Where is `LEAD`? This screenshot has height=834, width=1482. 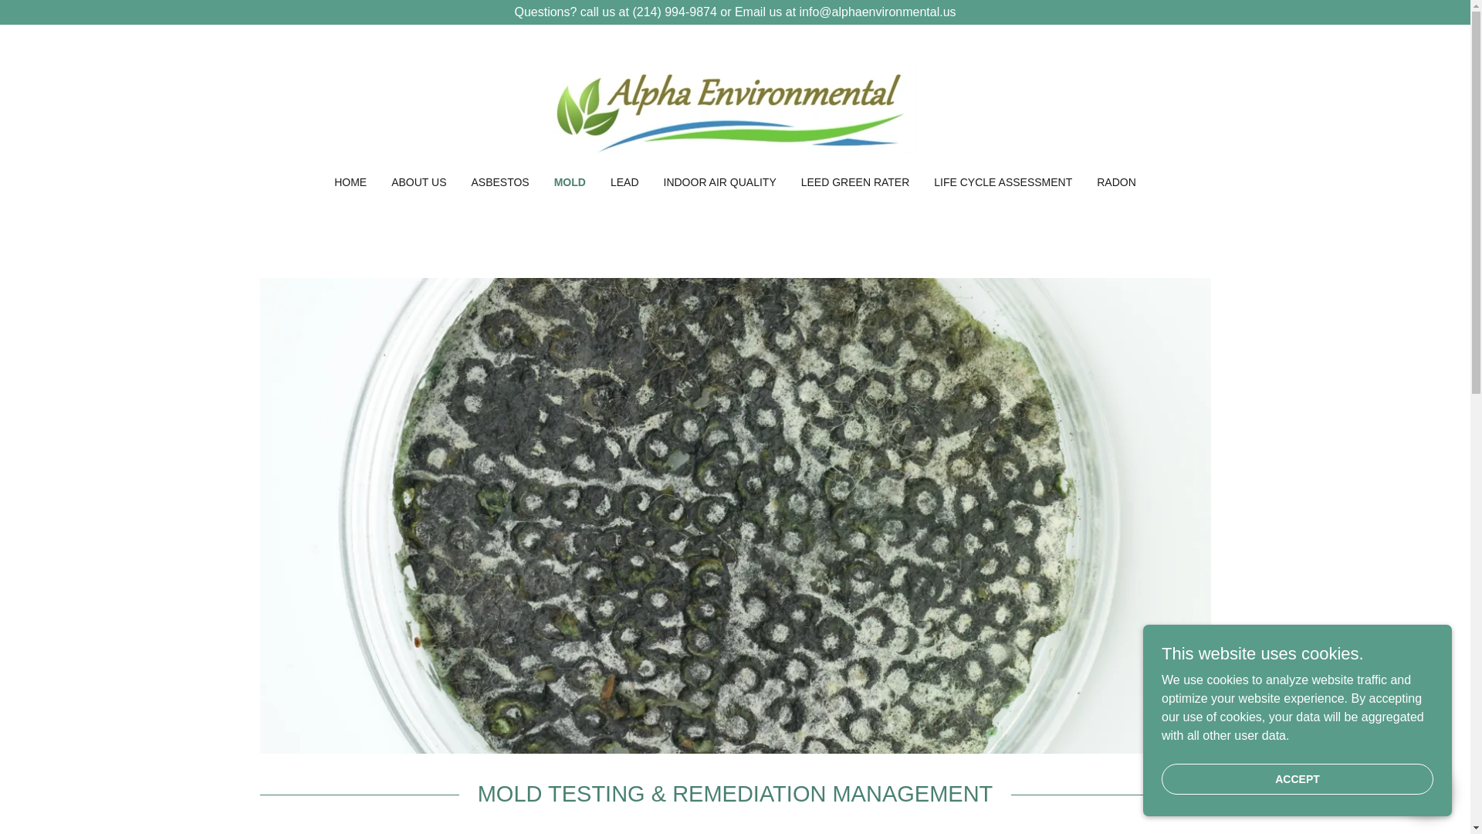 LEAD is located at coordinates (624, 182).